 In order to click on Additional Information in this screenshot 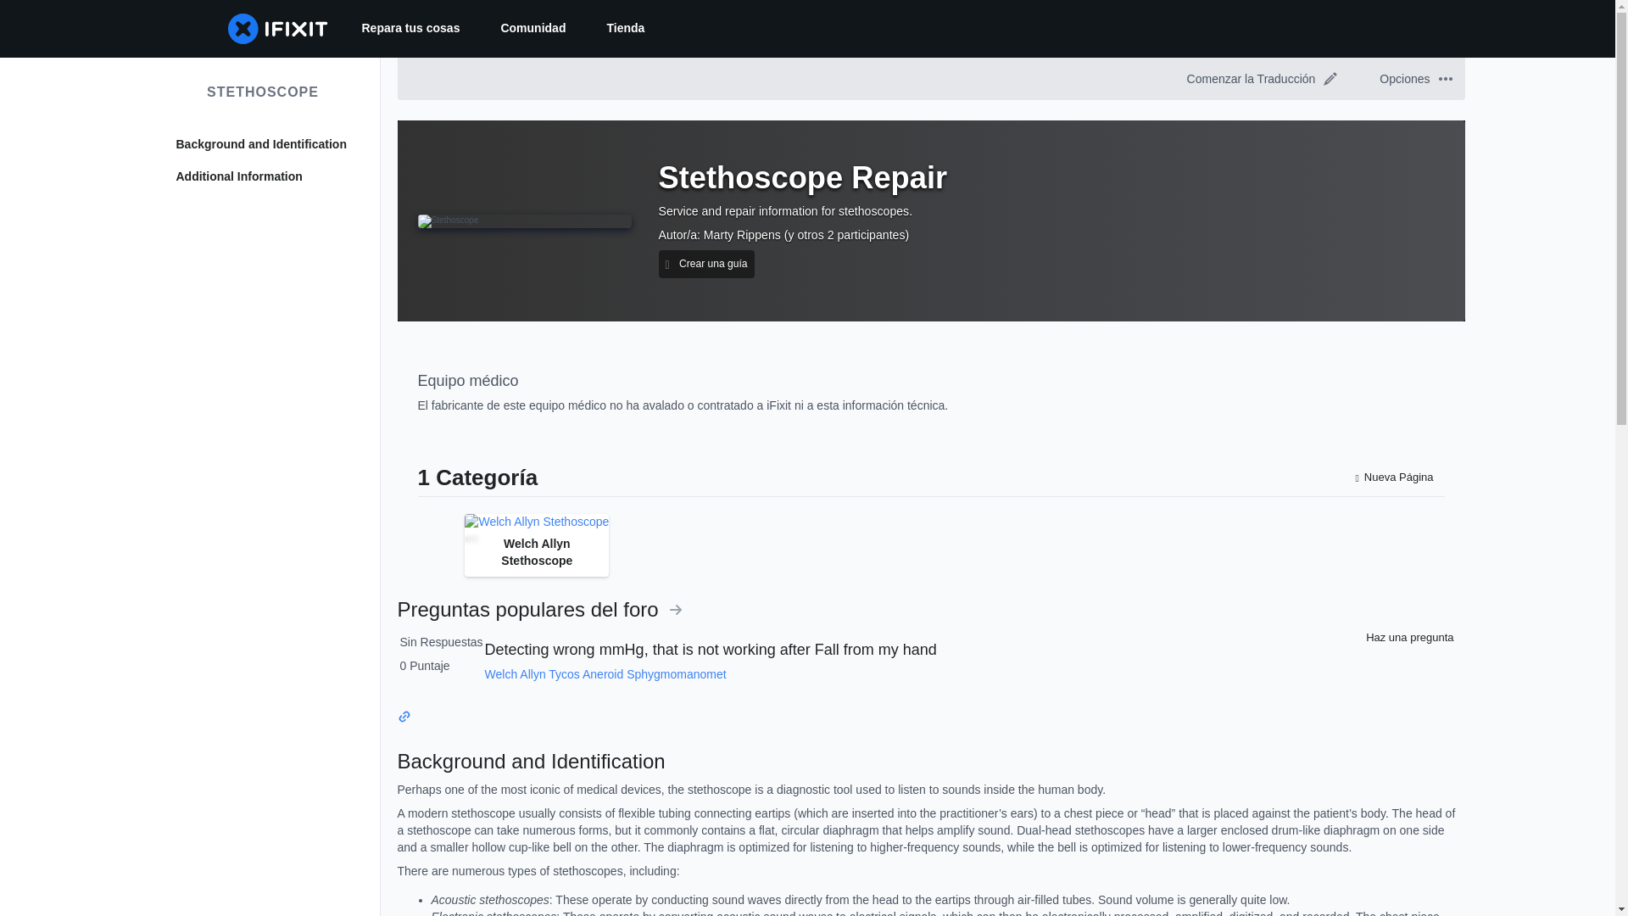, I will do `click(263, 176)`.